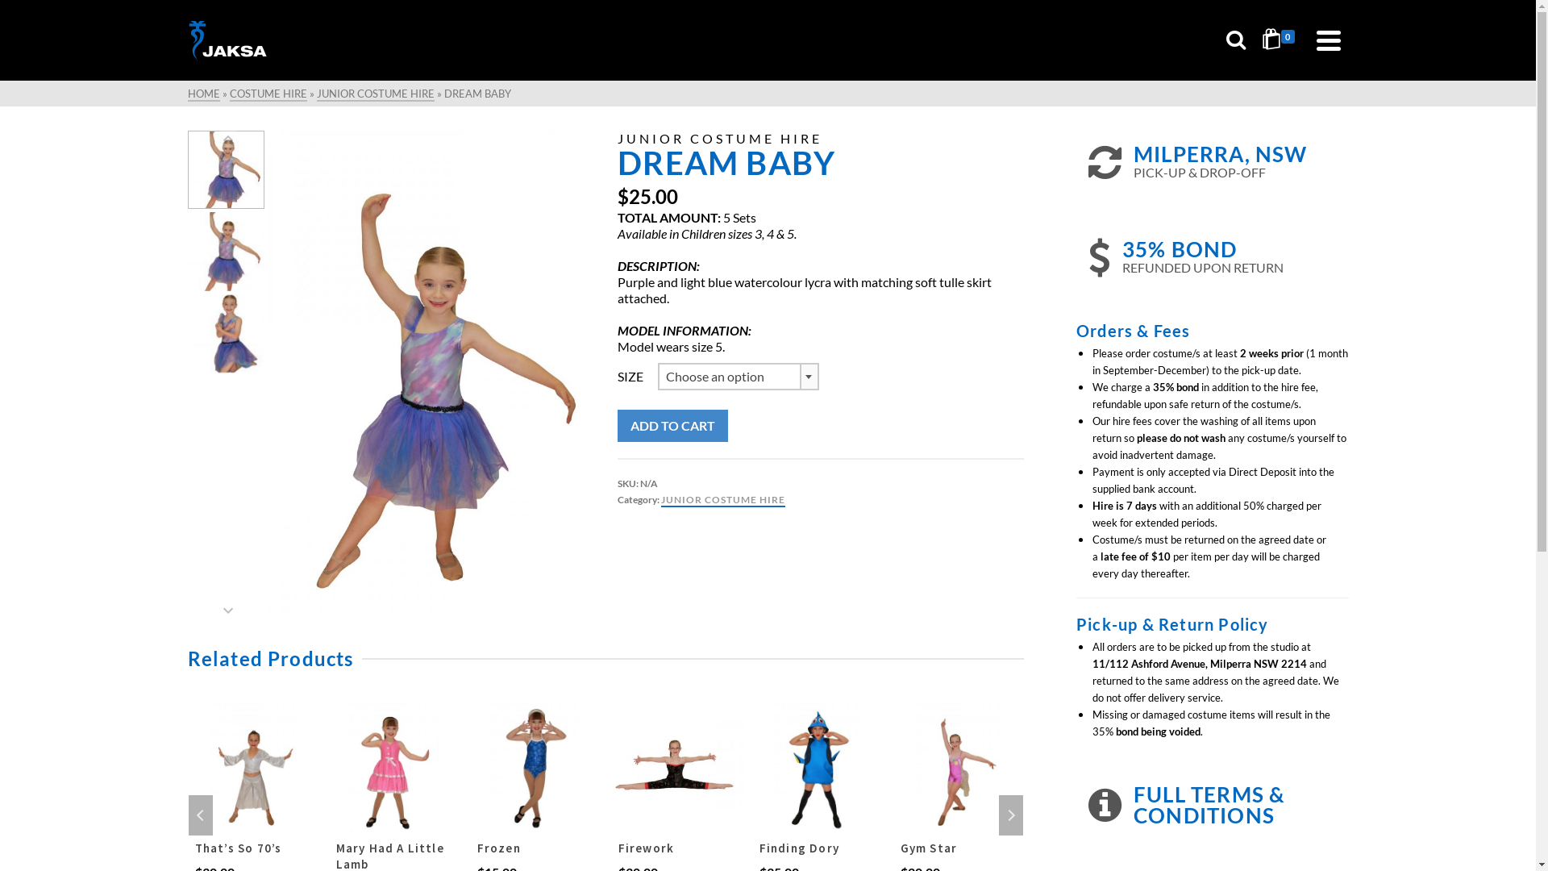  Describe the element at coordinates (818, 848) in the screenshot. I see `Firework` at that location.